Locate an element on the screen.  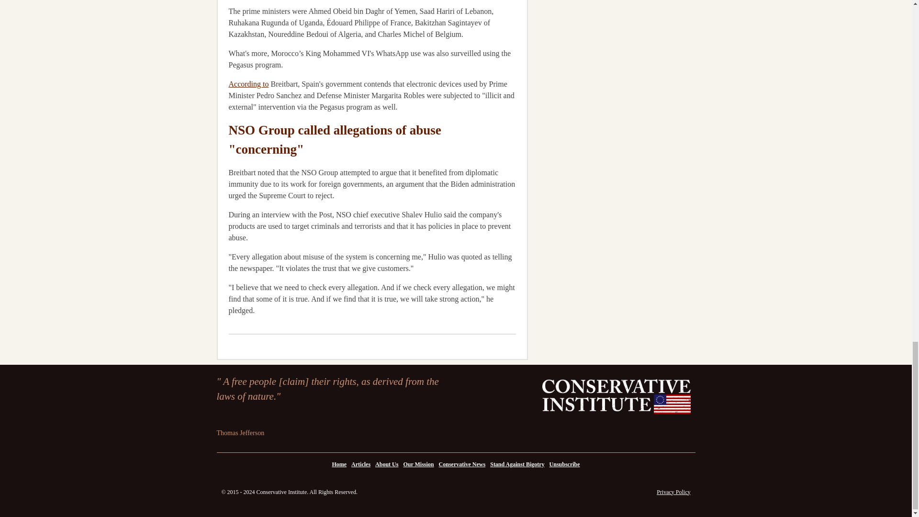
About Us is located at coordinates (387, 464).